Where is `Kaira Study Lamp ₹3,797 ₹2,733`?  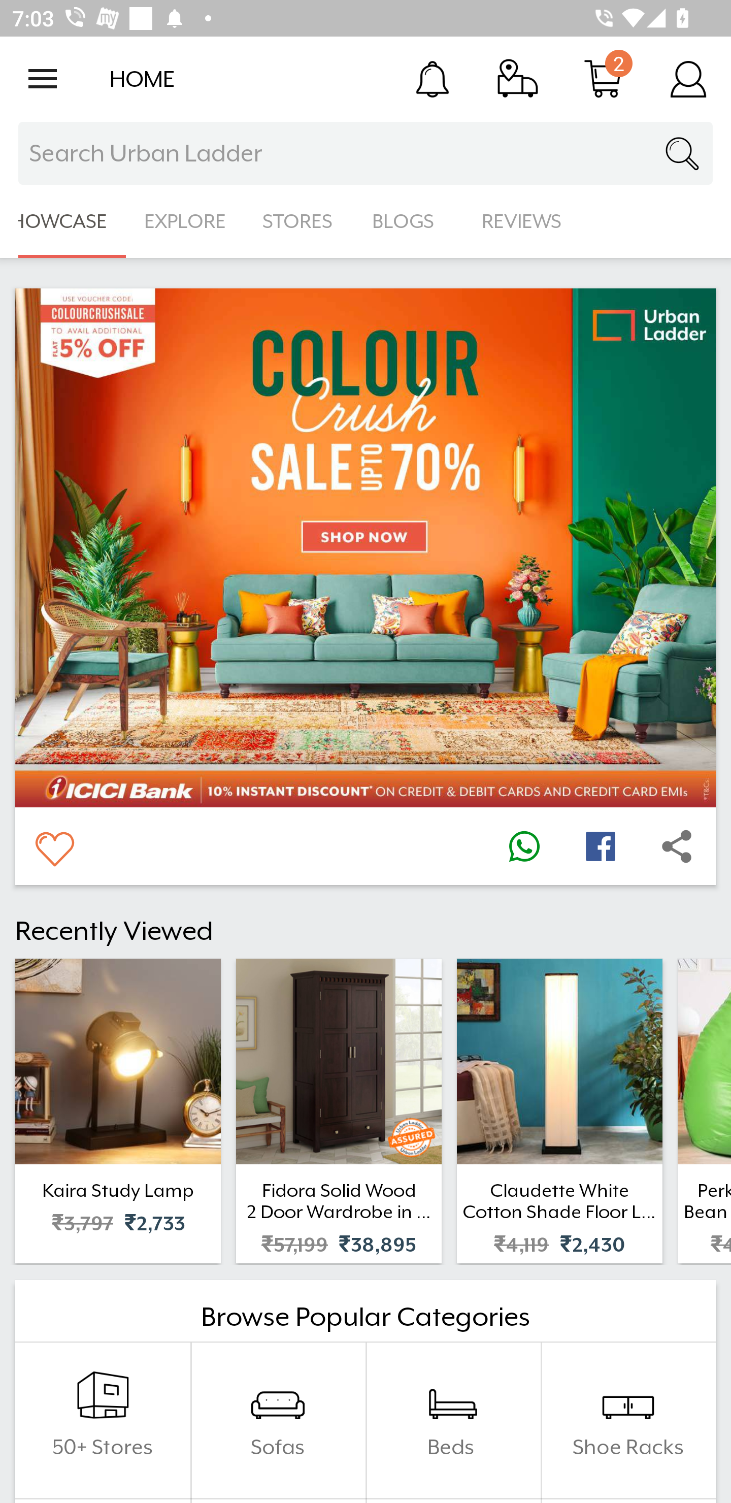
Kaira Study Lamp ₹3,797 ₹2,733 is located at coordinates (118, 1111).